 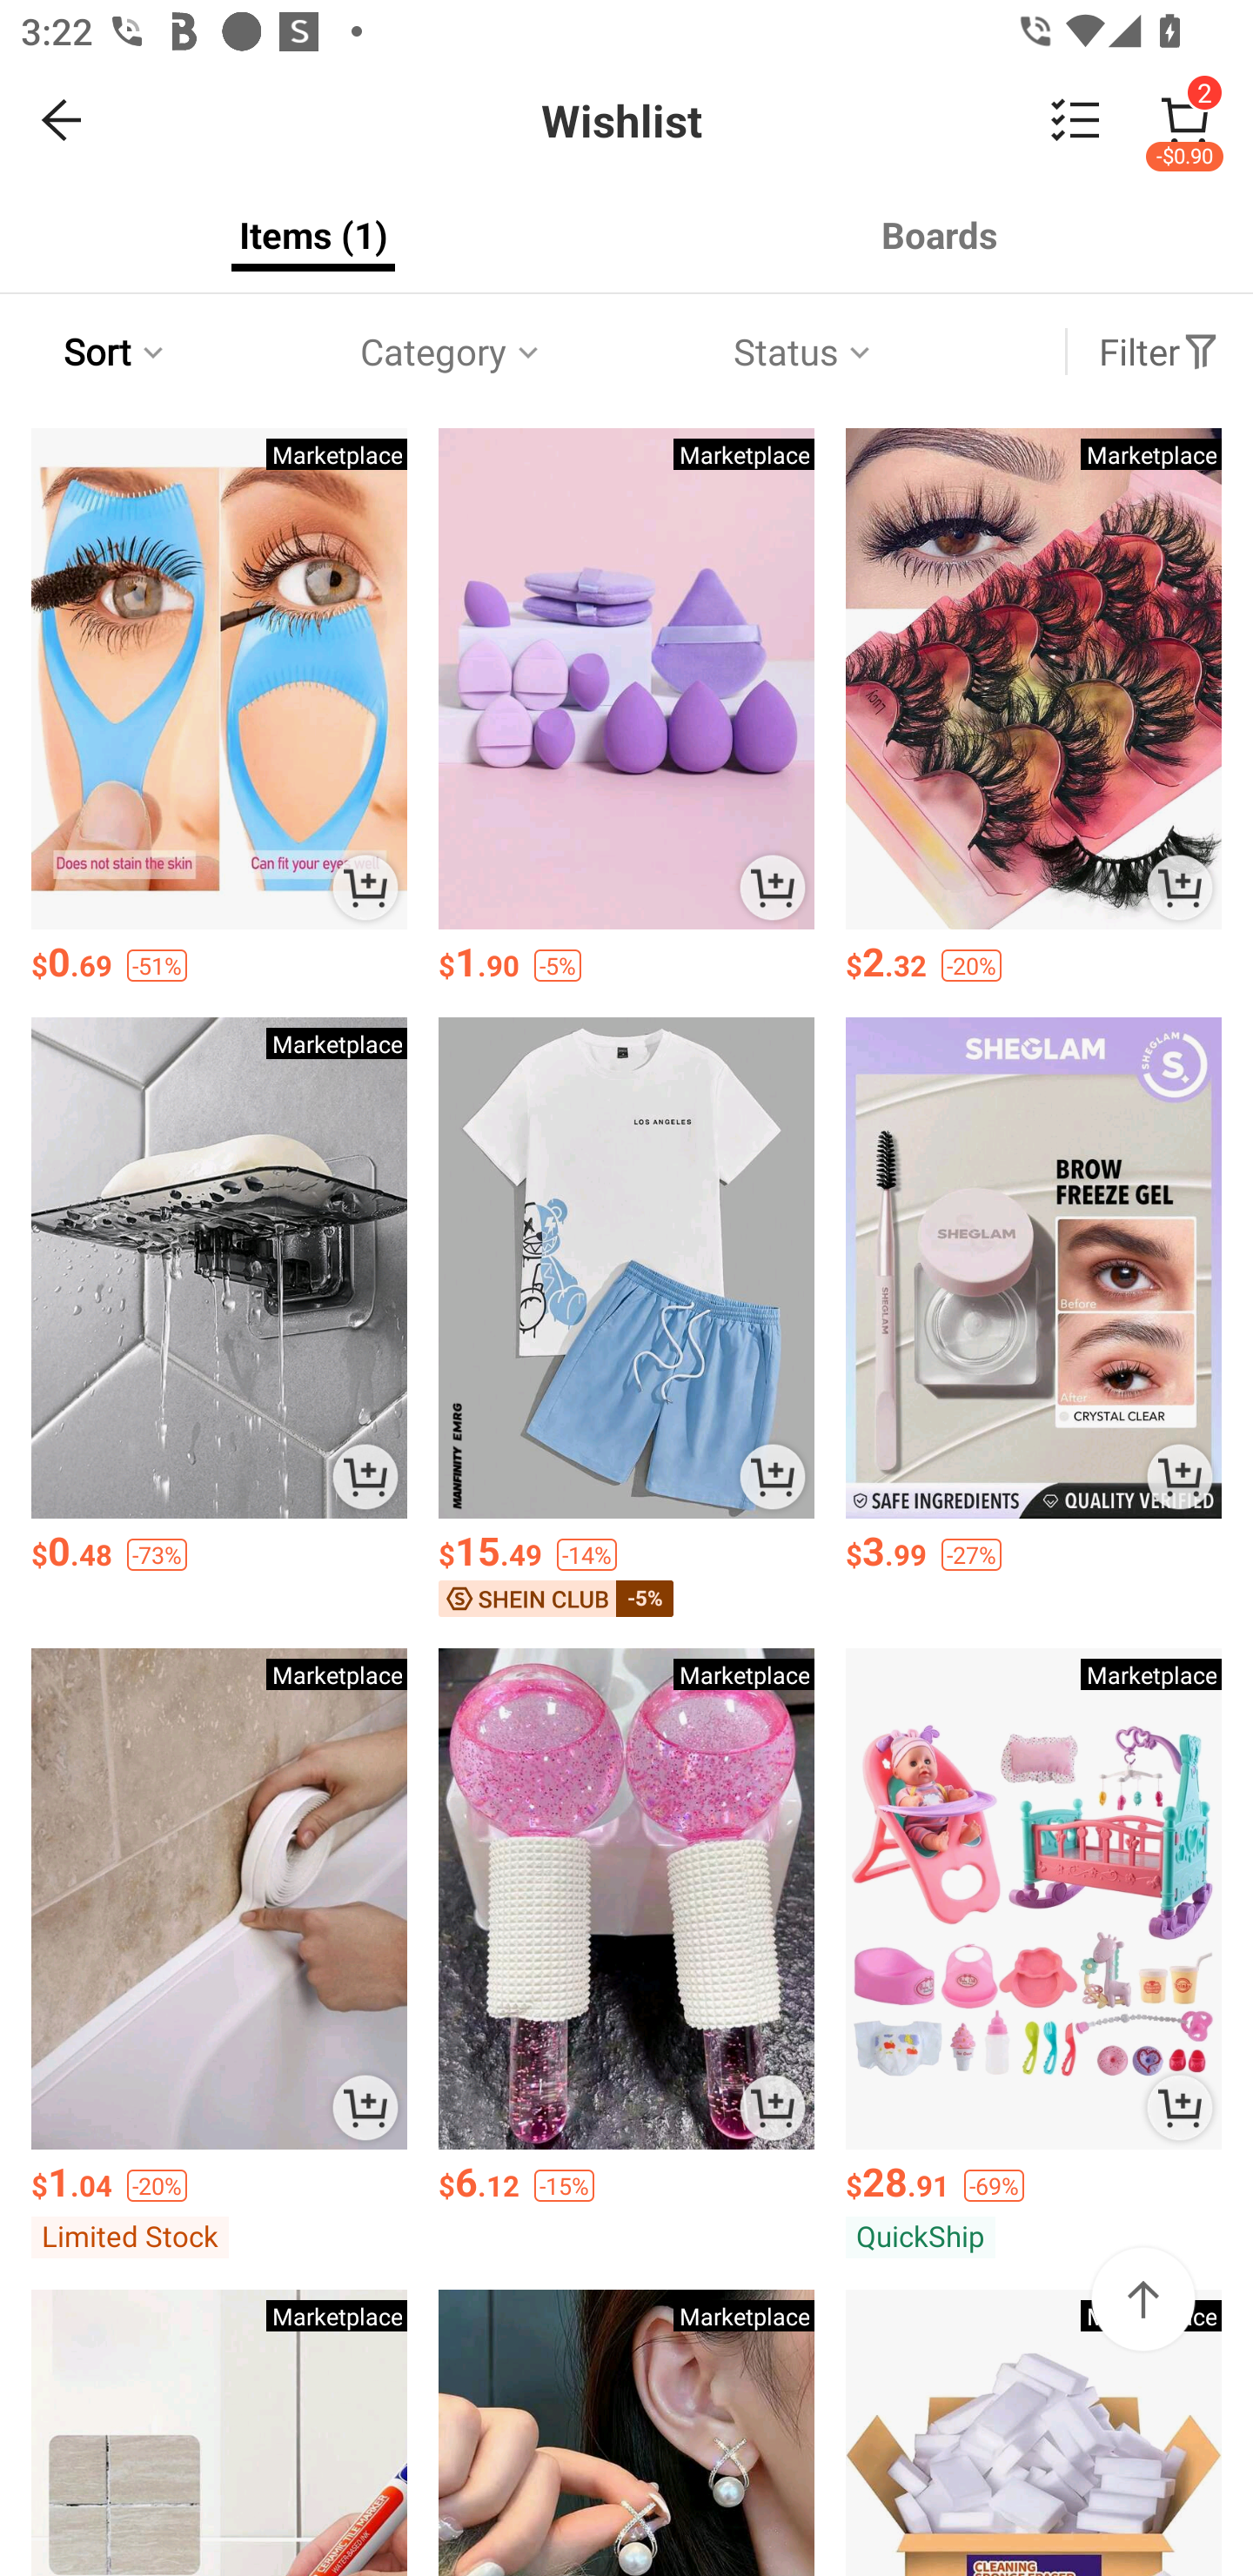 What do you see at coordinates (1180, 2106) in the screenshot?
I see `ADD TO CART` at bounding box center [1180, 2106].